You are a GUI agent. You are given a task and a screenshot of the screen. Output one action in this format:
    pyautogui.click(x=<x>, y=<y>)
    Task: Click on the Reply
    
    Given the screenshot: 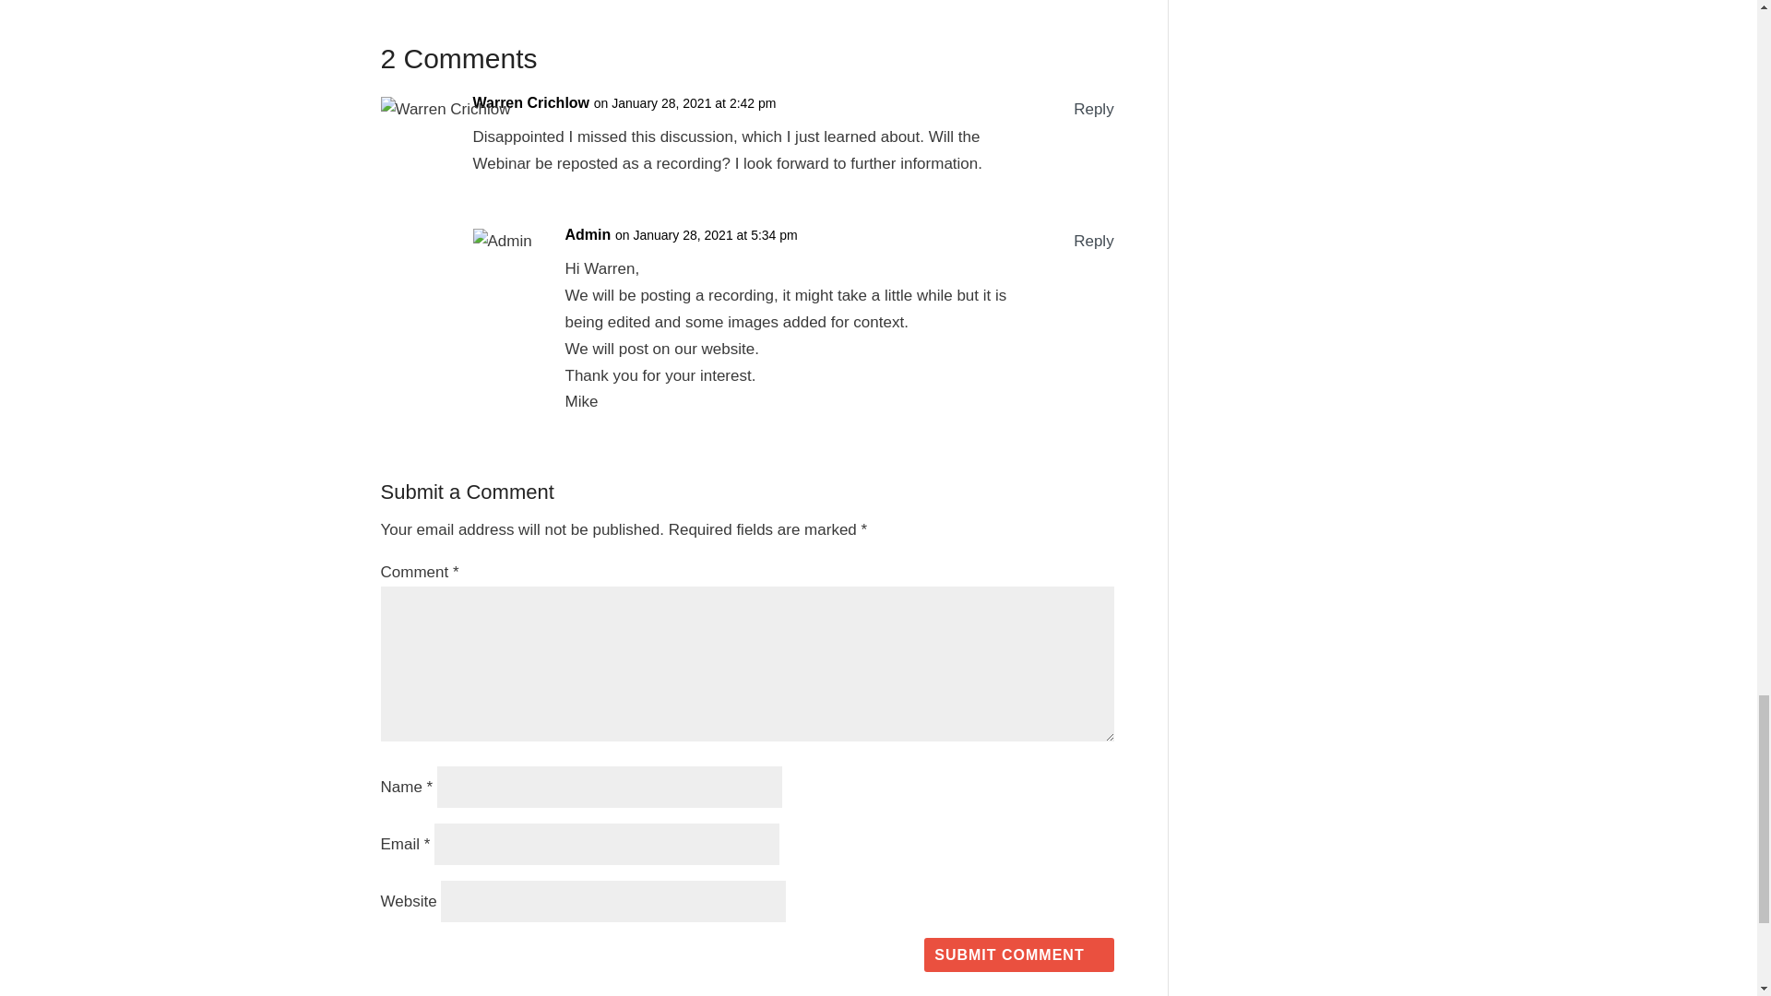 What is the action you would take?
    pyautogui.click(x=1093, y=242)
    